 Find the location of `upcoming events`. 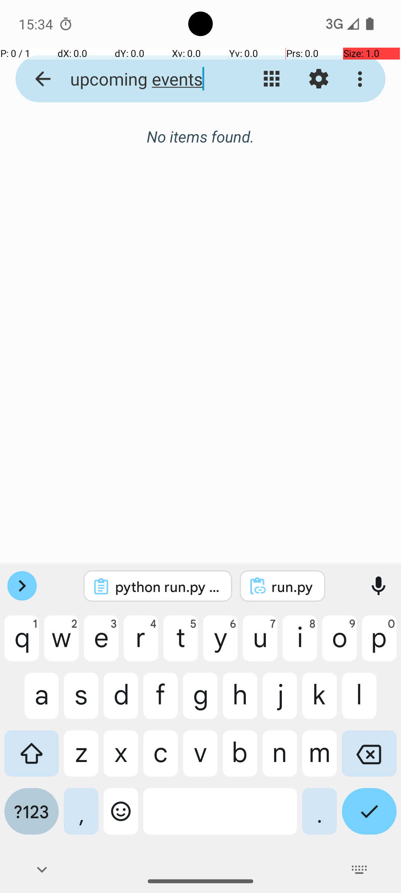

upcoming events is located at coordinates (143, 79).